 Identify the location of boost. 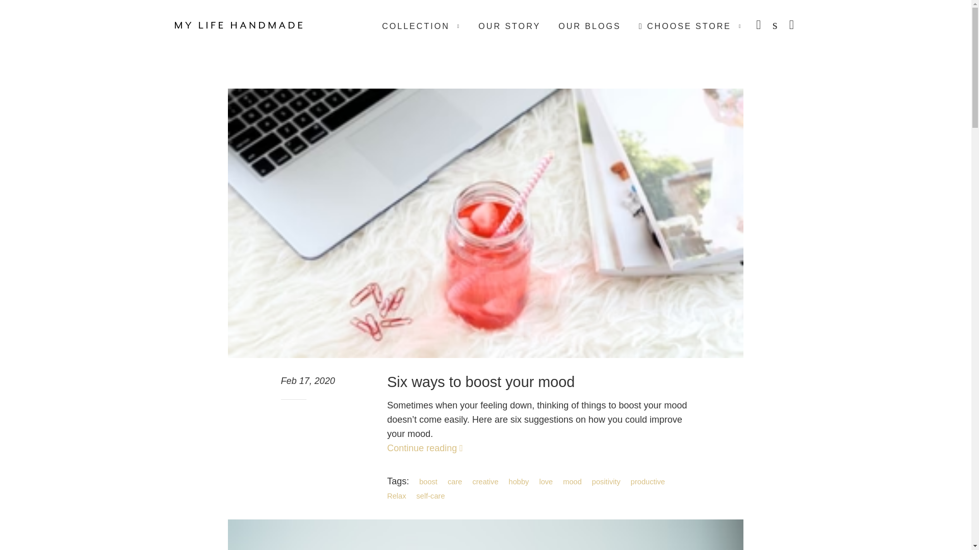
(432, 482).